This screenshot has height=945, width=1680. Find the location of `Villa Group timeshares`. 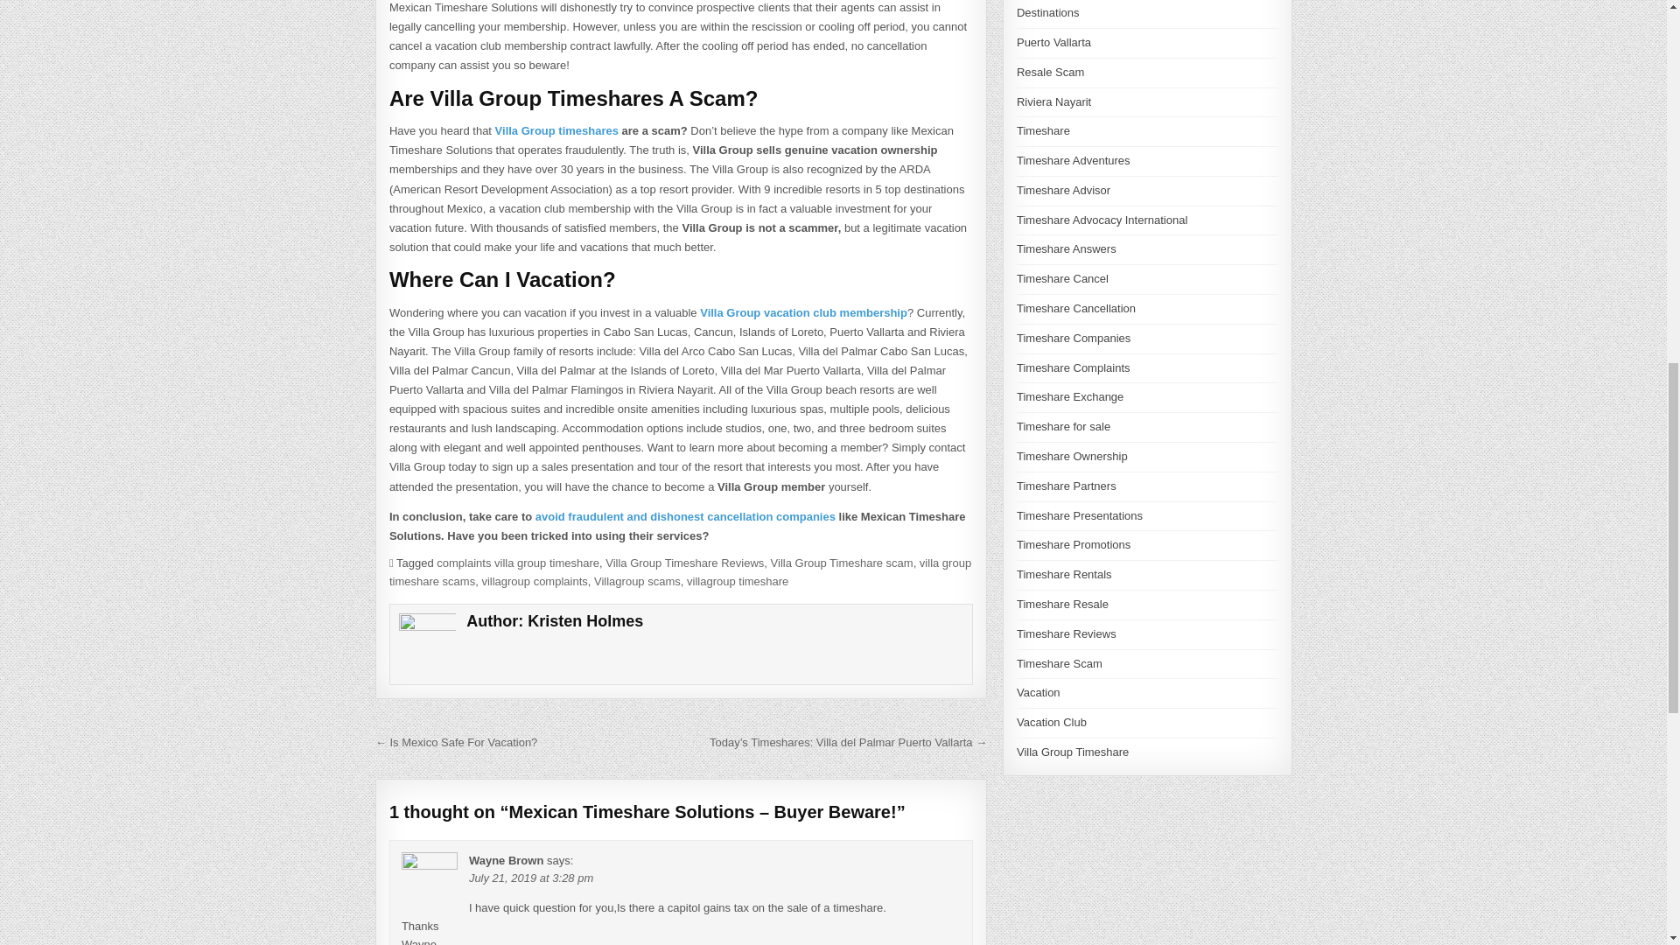

Villa Group timeshares is located at coordinates (556, 129).